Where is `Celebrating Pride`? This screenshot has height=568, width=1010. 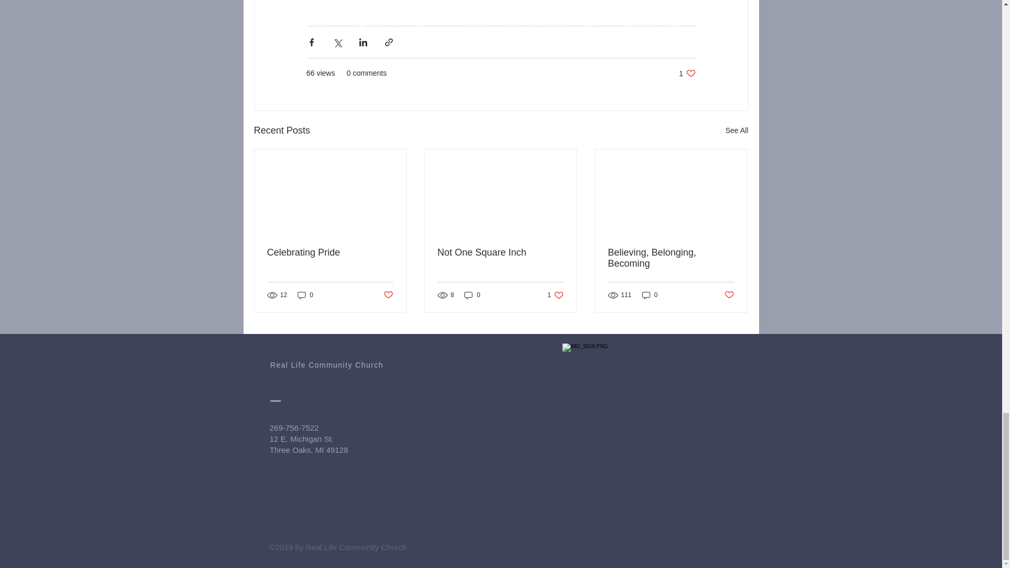
Celebrating Pride is located at coordinates (729, 295).